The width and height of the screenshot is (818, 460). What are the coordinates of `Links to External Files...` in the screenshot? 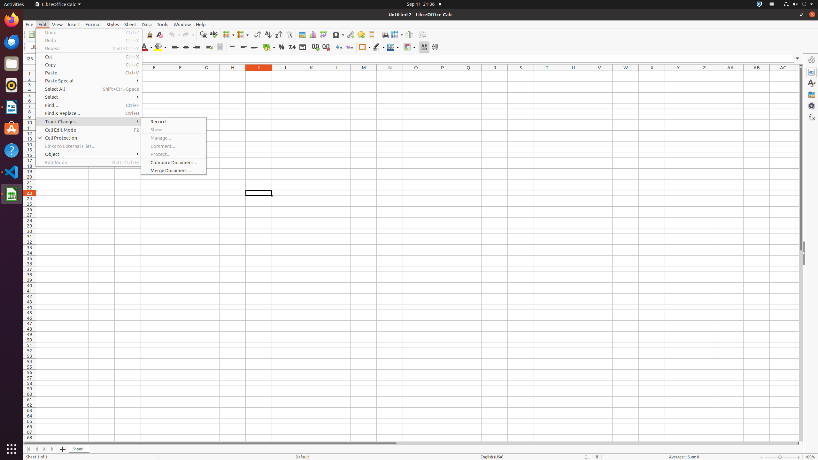 It's located at (89, 146).